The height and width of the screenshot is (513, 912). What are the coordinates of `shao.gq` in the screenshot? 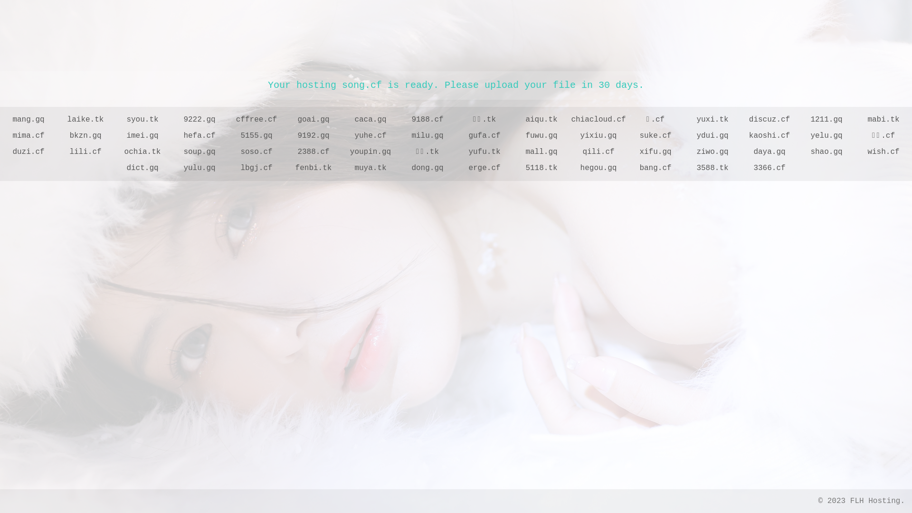 It's located at (826, 152).